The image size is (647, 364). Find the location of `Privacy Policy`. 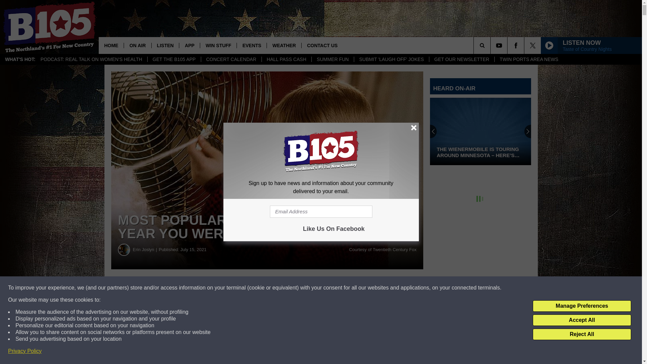

Privacy Policy is located at coordinates (25, 351).